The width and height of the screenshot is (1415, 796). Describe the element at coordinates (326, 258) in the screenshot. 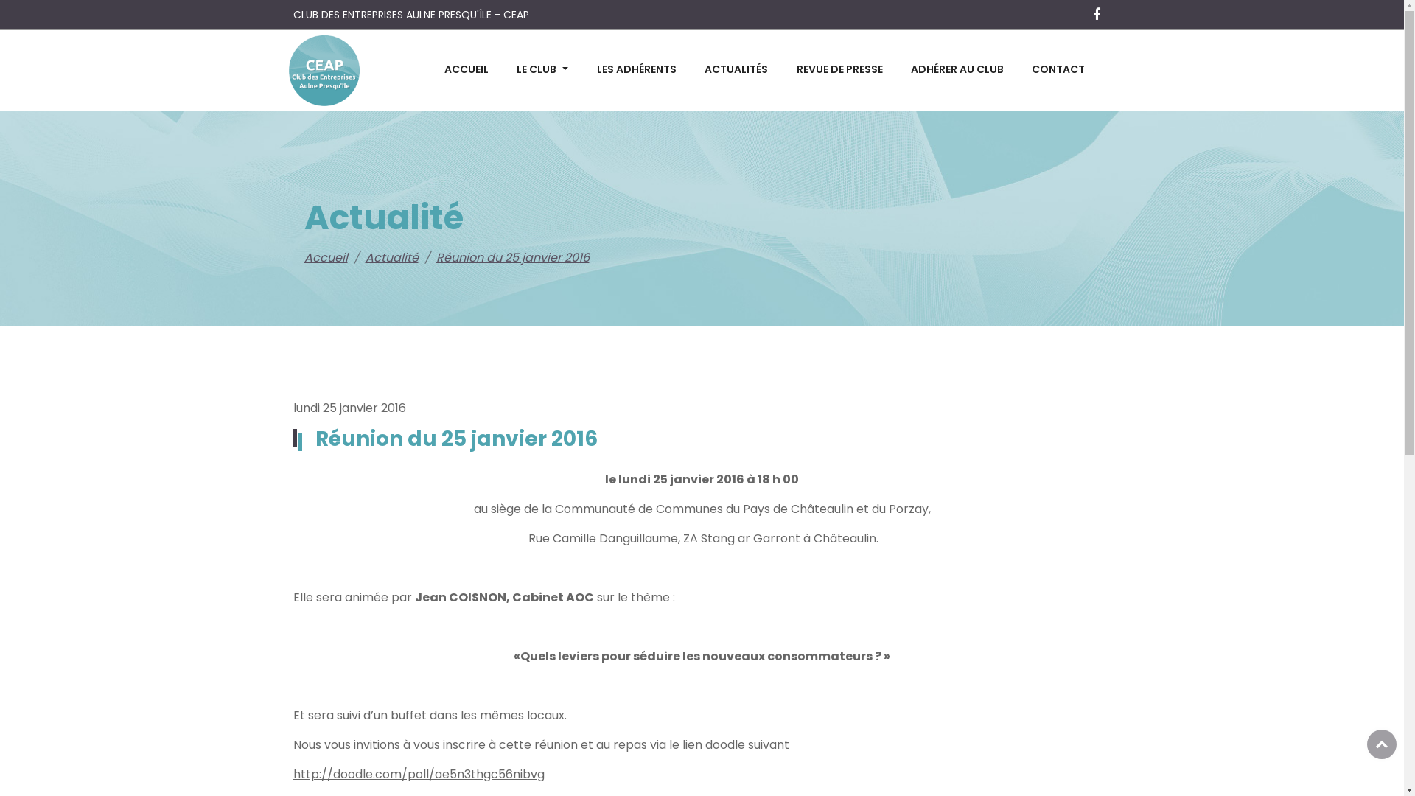

I see `Accueil` at that location.